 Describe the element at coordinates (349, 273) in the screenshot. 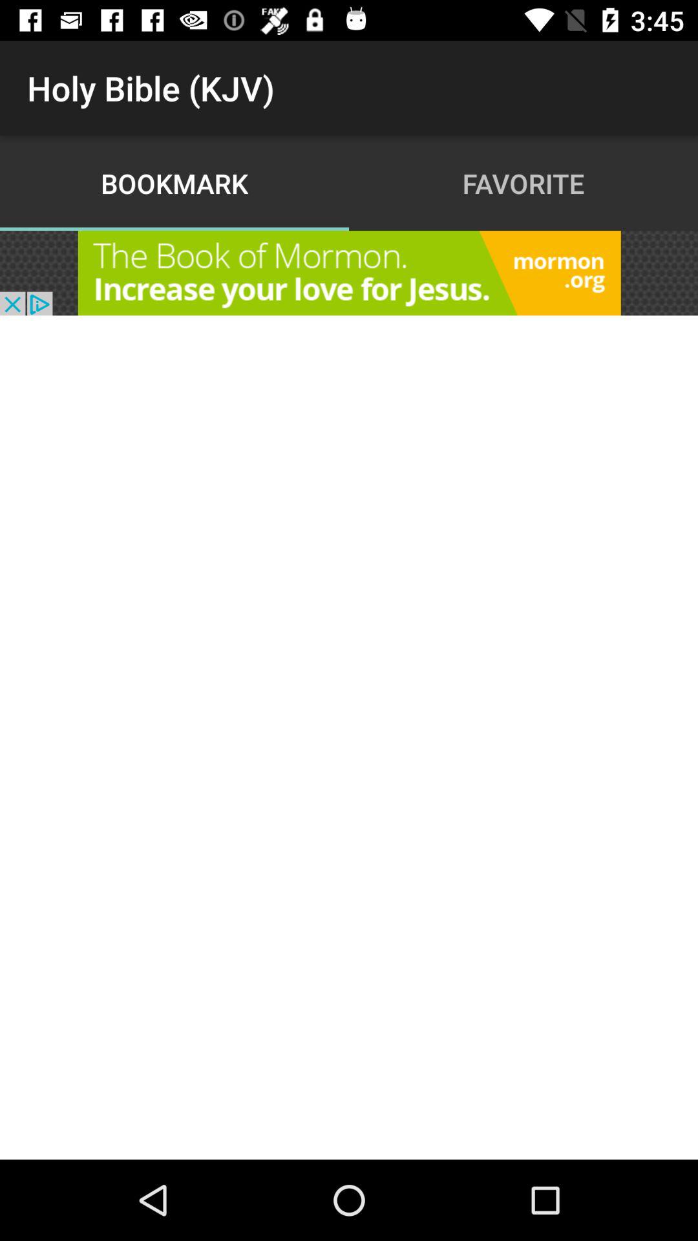

I see `advatisment` at that location.